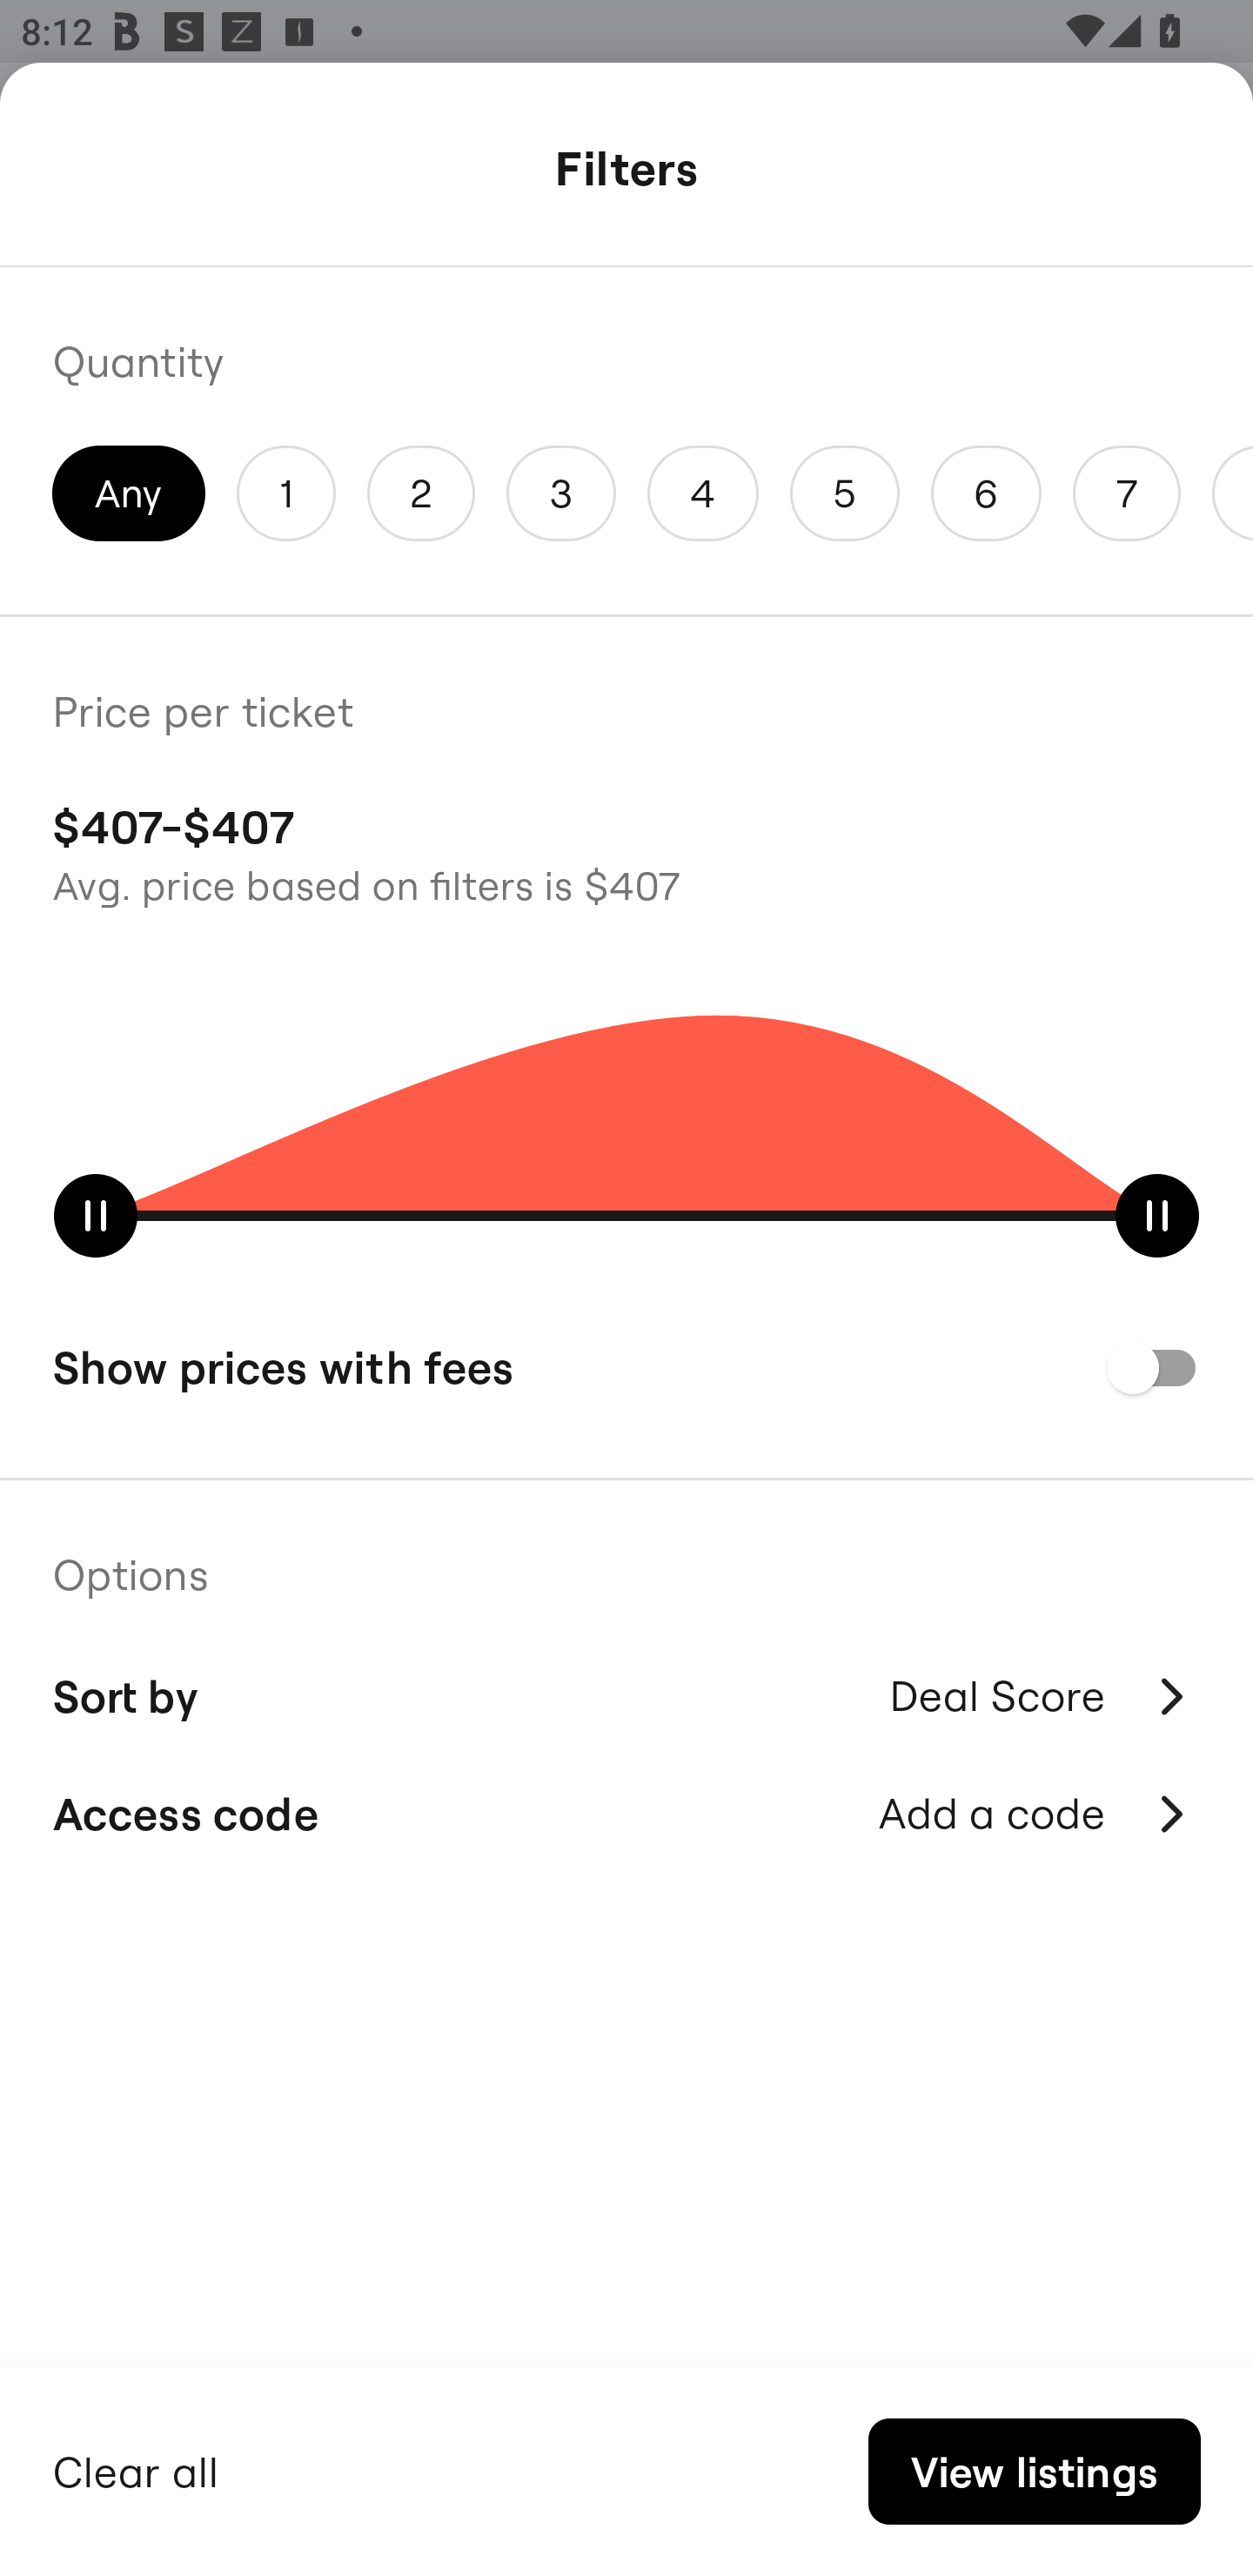 This screenshot has width=1253, height=2576. I want to click on Back Hadestown Thu, Mar 7, 7 PM Info, so click(626, 172).